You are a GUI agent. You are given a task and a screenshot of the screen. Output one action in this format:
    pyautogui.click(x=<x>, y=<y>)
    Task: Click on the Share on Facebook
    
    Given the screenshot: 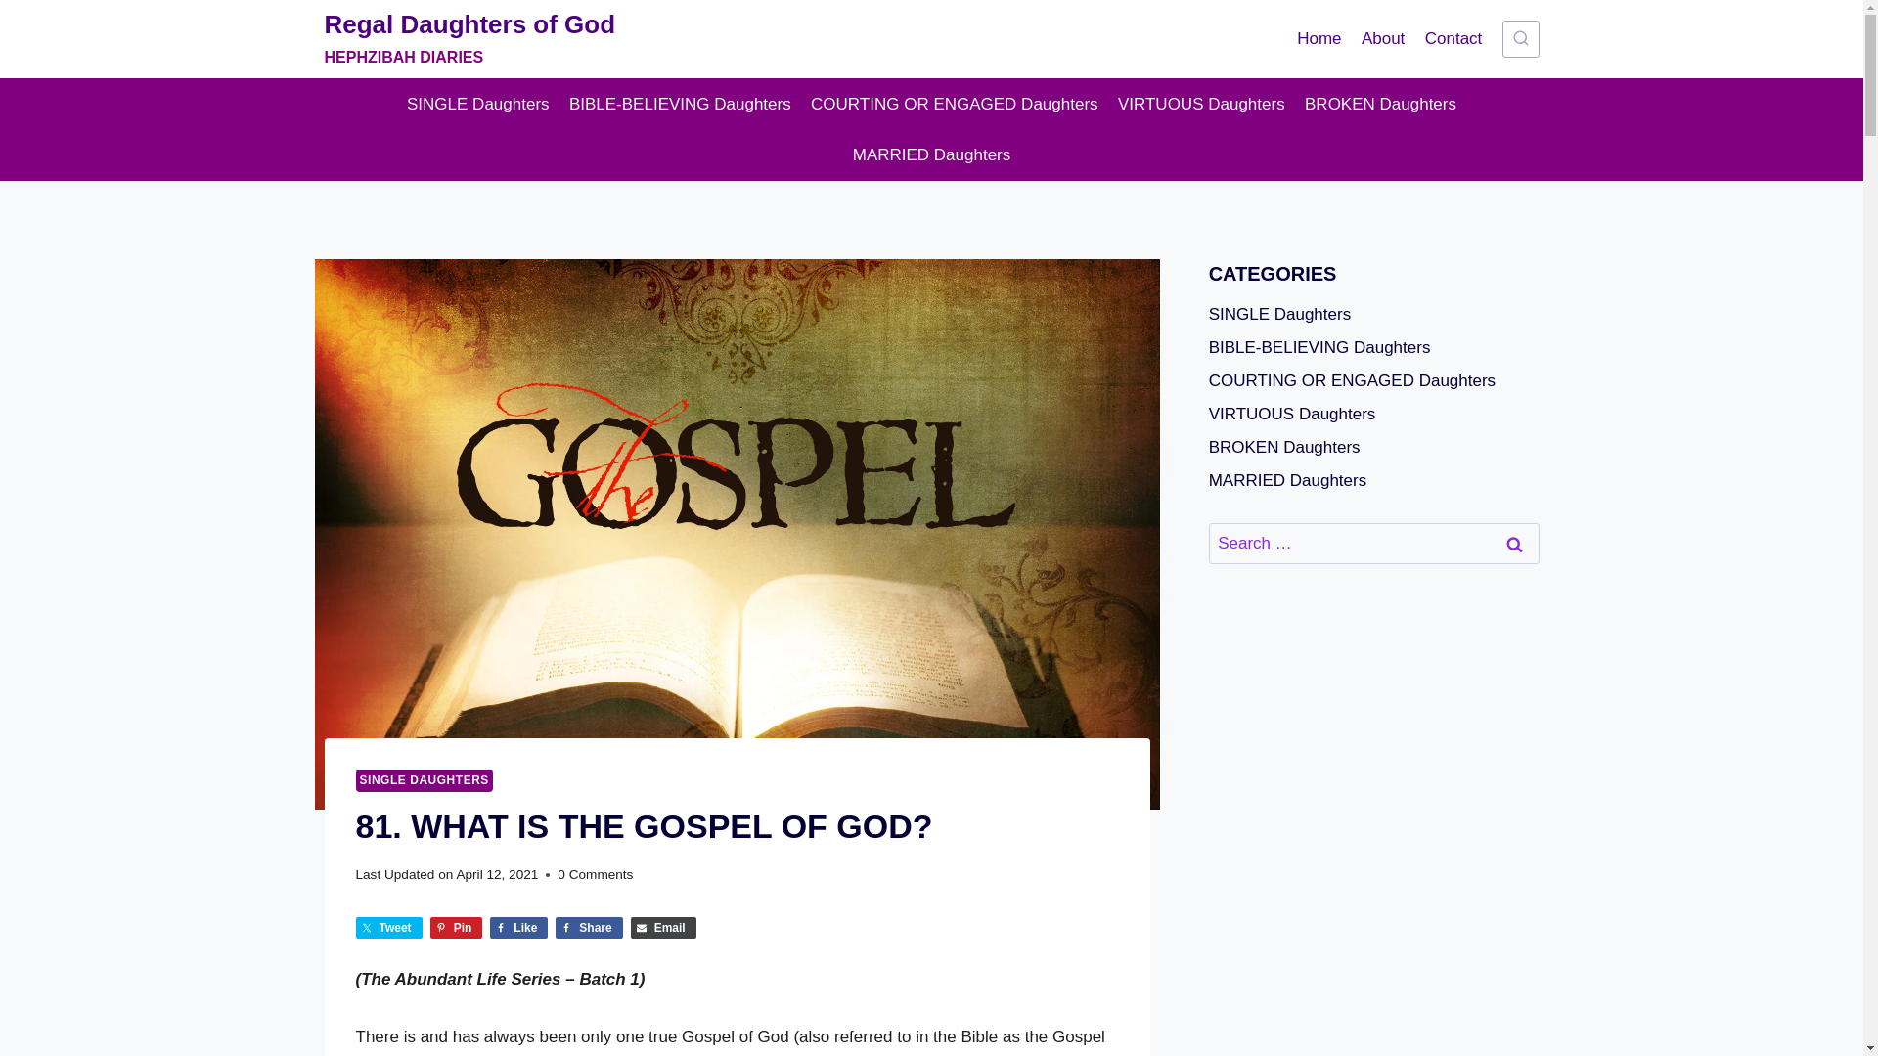 What is the action you would take?
    pyautogui.click(x=589, y=928)
    